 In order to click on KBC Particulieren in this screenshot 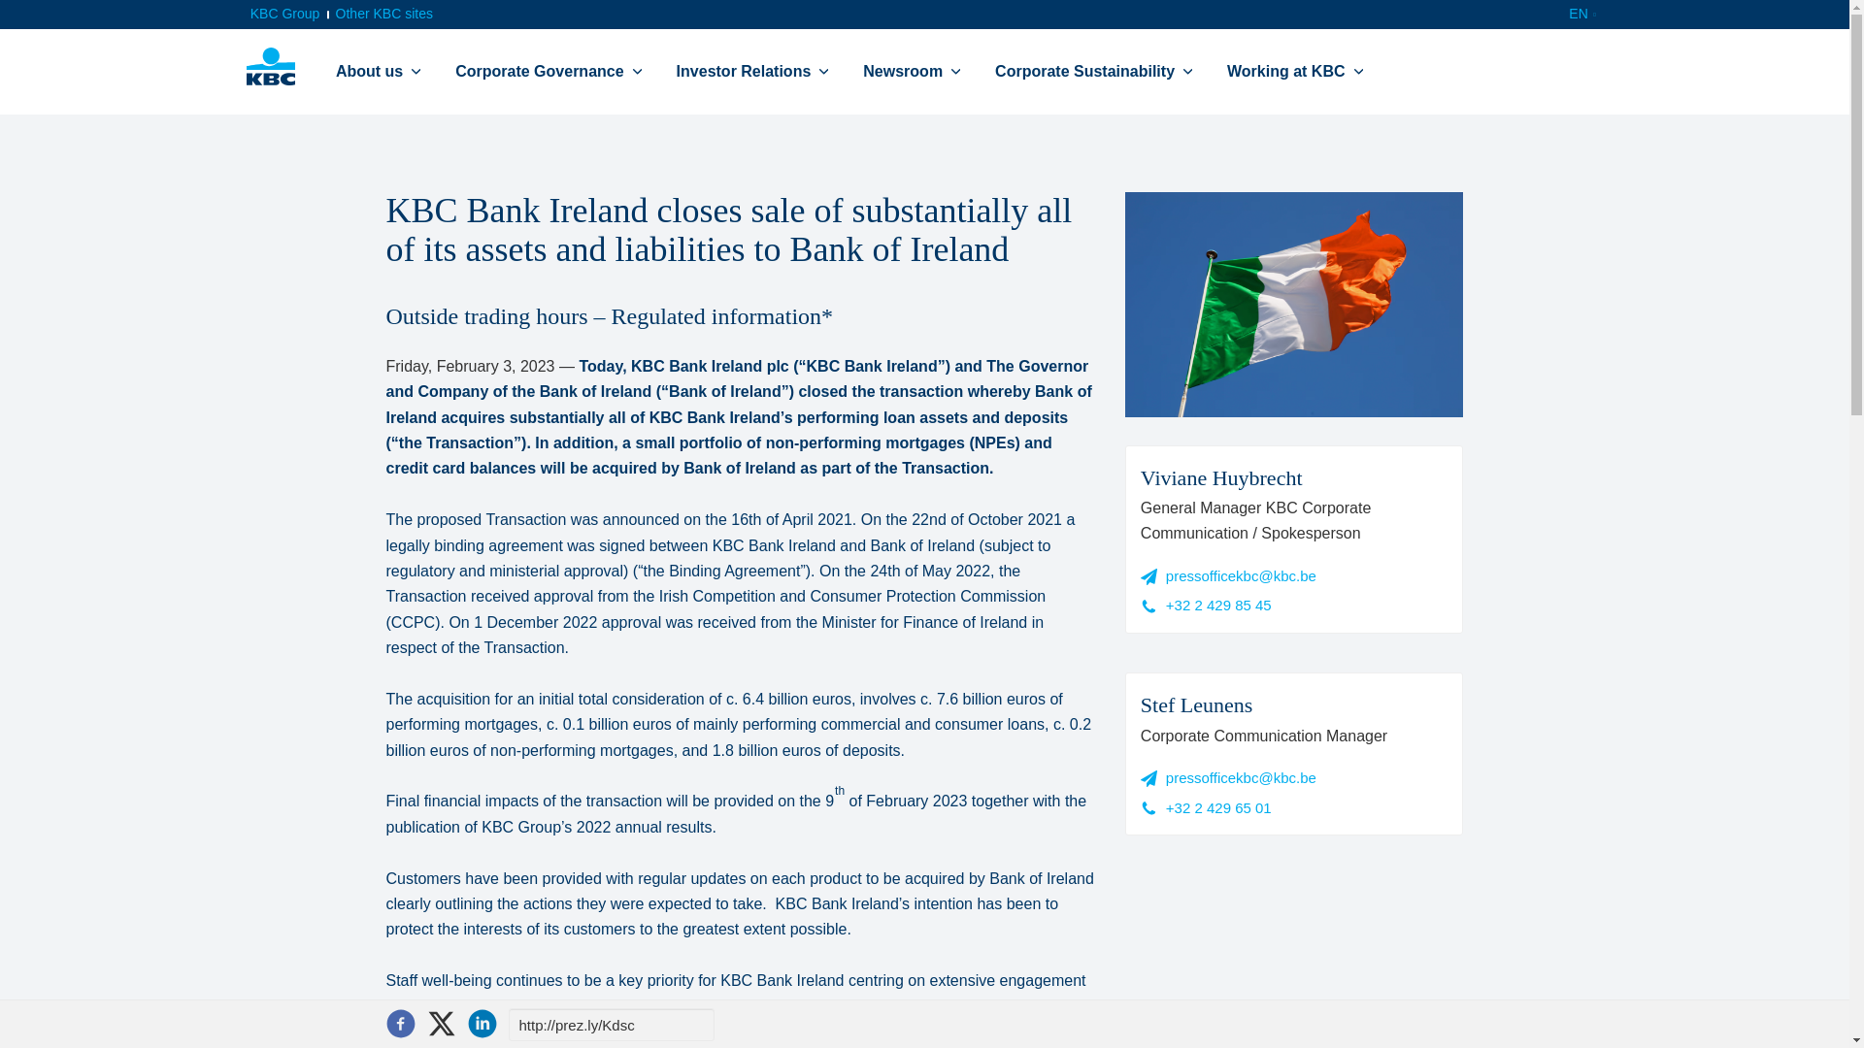, I will do `click(270, 66)`.